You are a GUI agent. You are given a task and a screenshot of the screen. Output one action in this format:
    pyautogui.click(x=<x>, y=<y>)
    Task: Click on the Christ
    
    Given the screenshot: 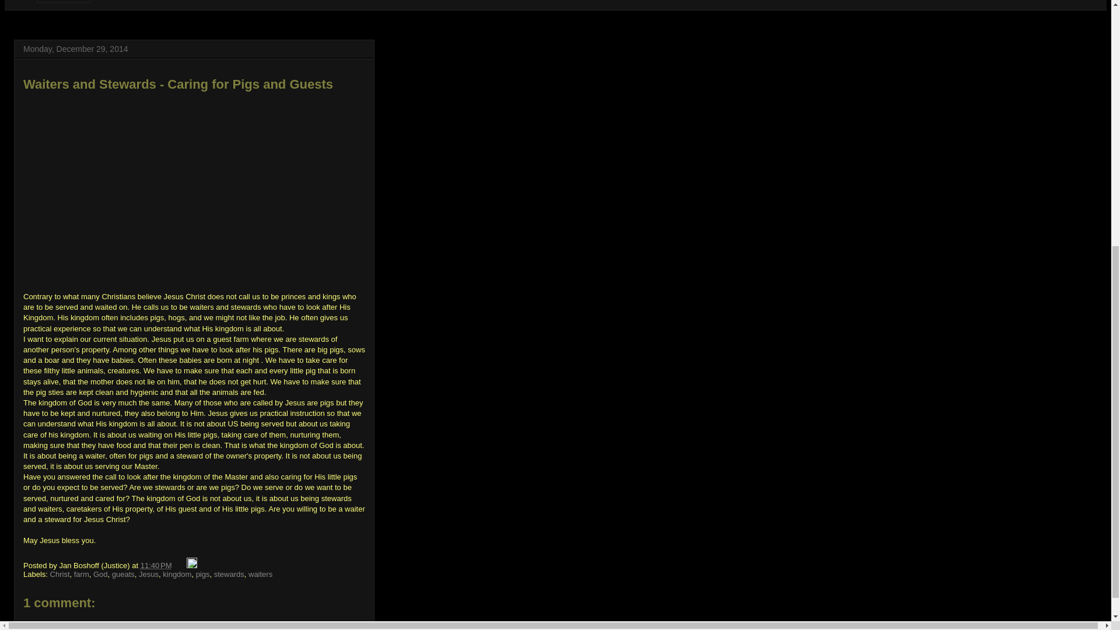 What is the action you would take?
    pyautogui.click(x=60, y=574)
    